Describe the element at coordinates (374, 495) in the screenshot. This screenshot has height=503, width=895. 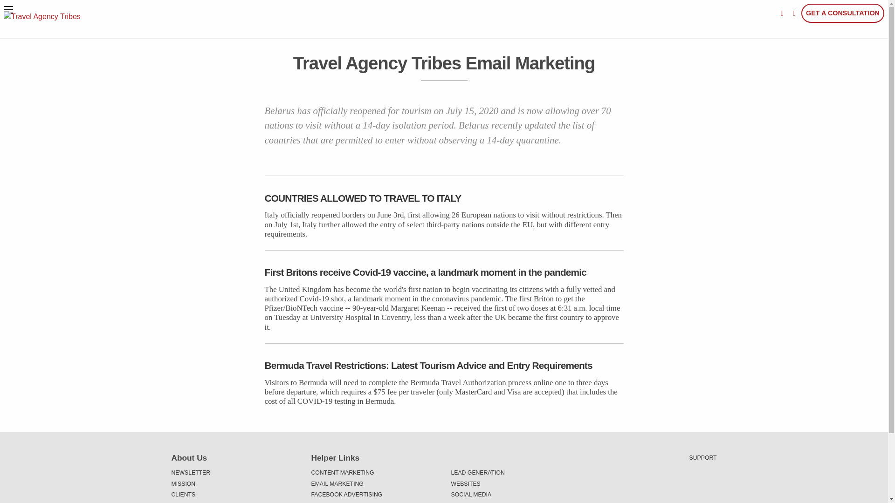
I see `FACEBOOK ADVERTISING` at that location.